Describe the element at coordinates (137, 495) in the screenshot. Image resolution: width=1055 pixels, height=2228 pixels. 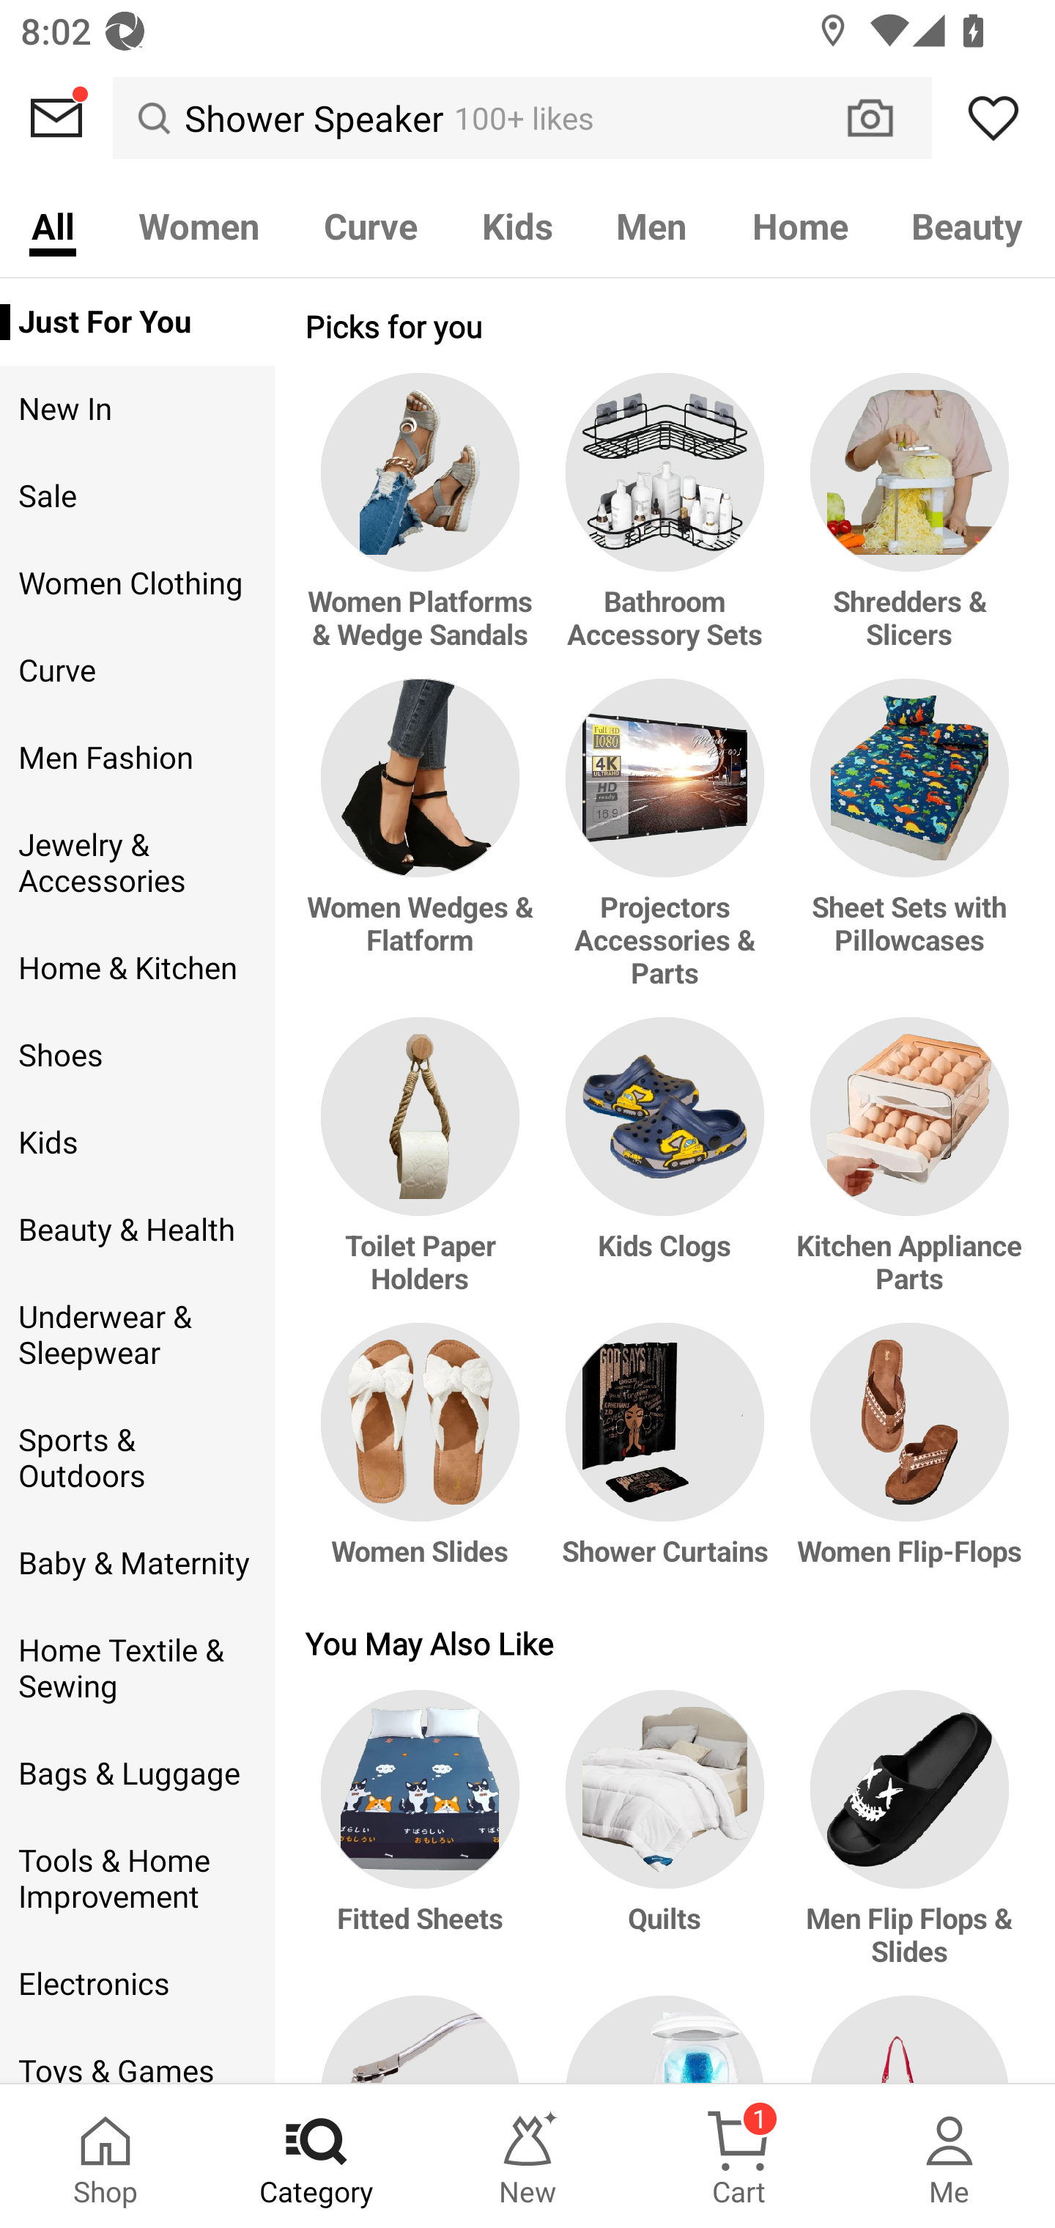
I see `Sale` at that location.